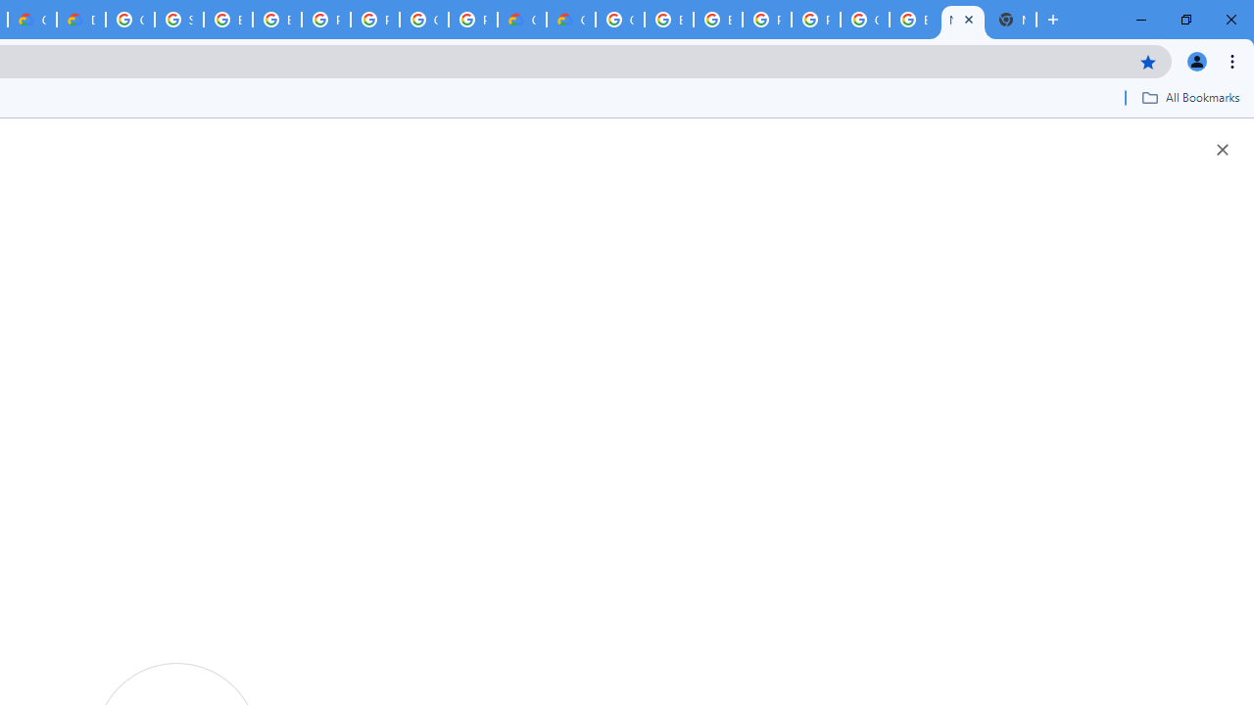 Image resolution: width=1254 pixels, height=705 pixels. I want to click on New Tab, so click(1011, 20).